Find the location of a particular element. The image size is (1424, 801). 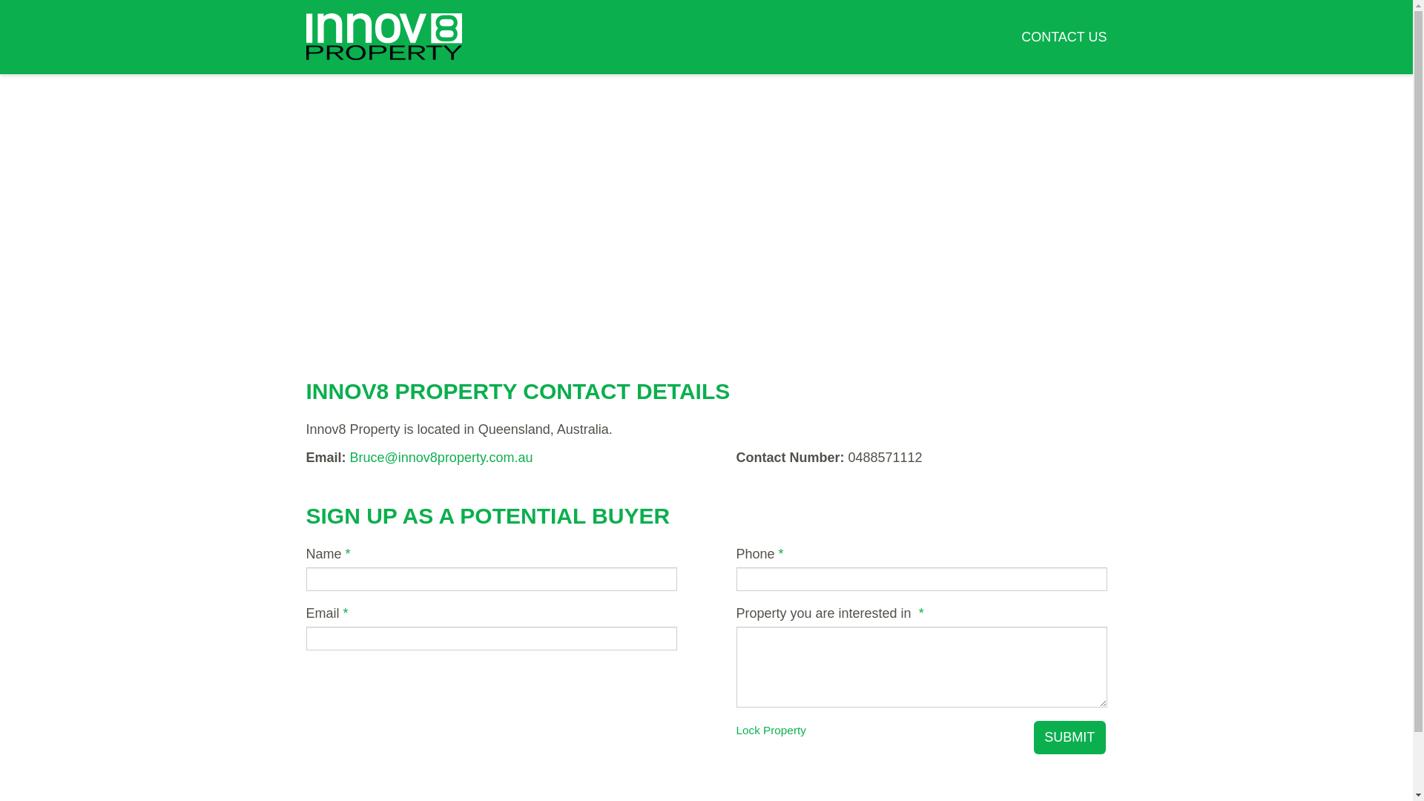

Lock Property is located at coordinates (771, 730).